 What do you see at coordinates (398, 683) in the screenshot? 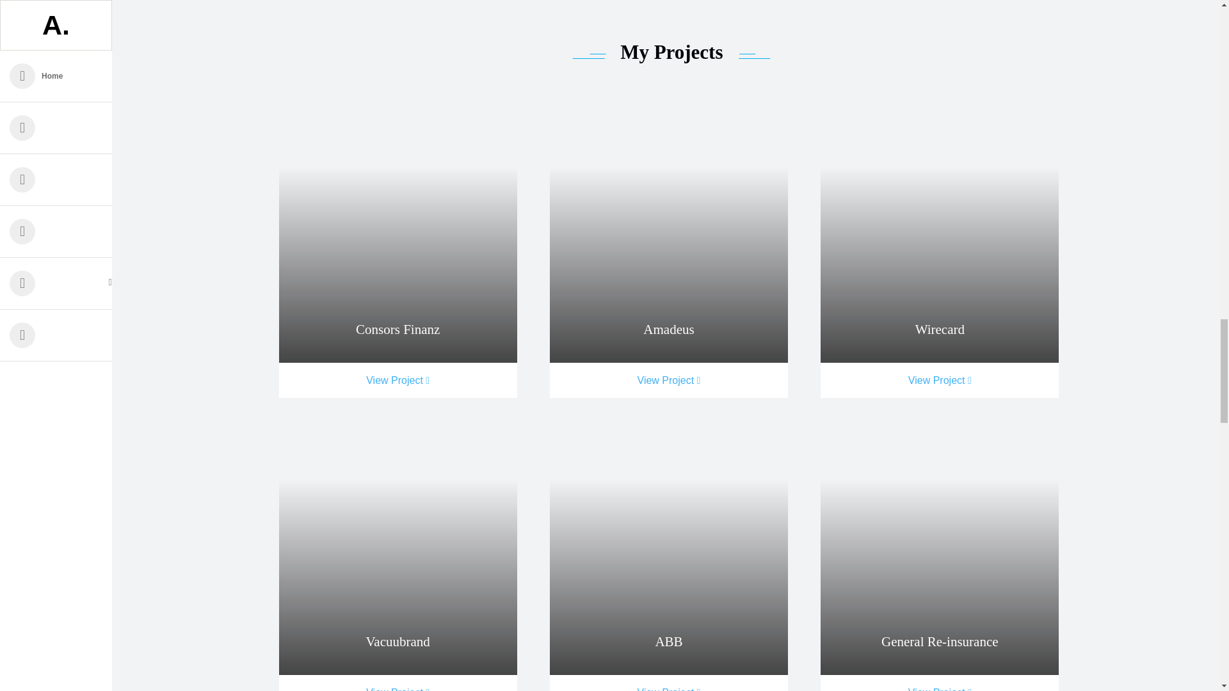
I see `View Project` at bounding box center [398, 683].